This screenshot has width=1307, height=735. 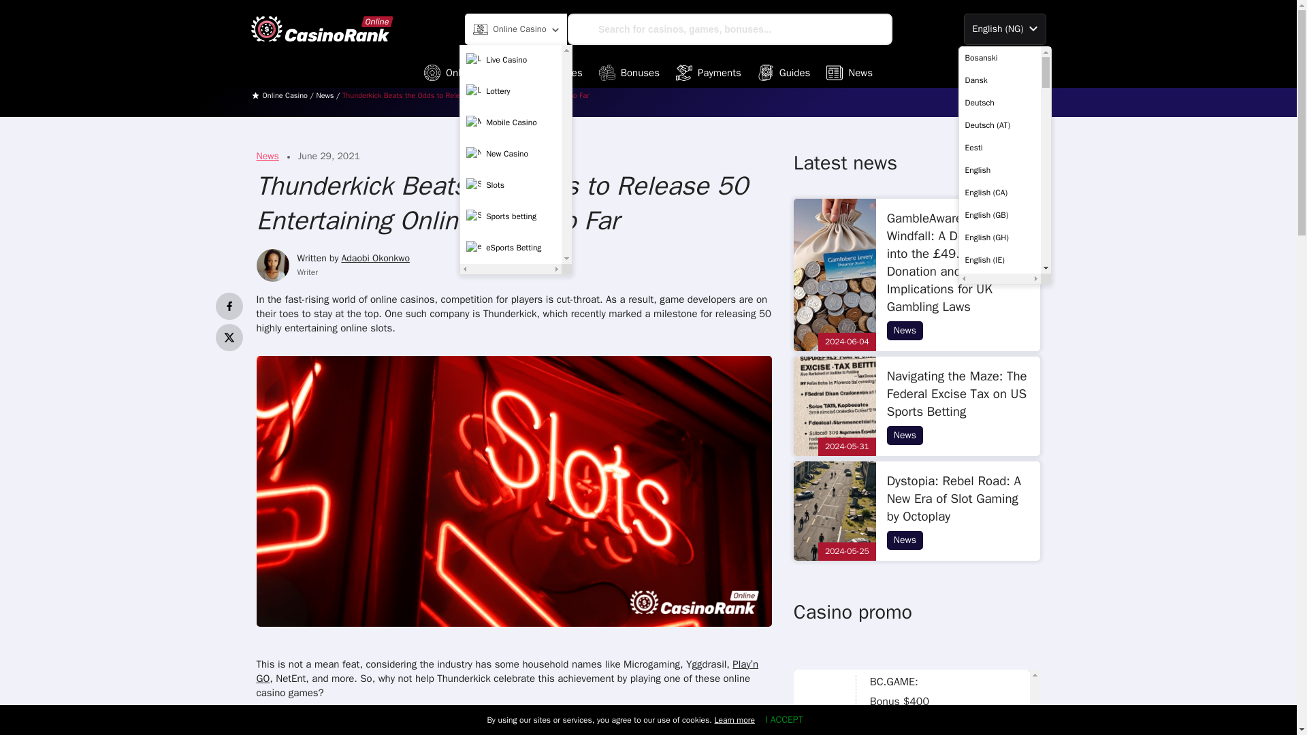 I want to click on Sports betting, so click(x=511, y=217).